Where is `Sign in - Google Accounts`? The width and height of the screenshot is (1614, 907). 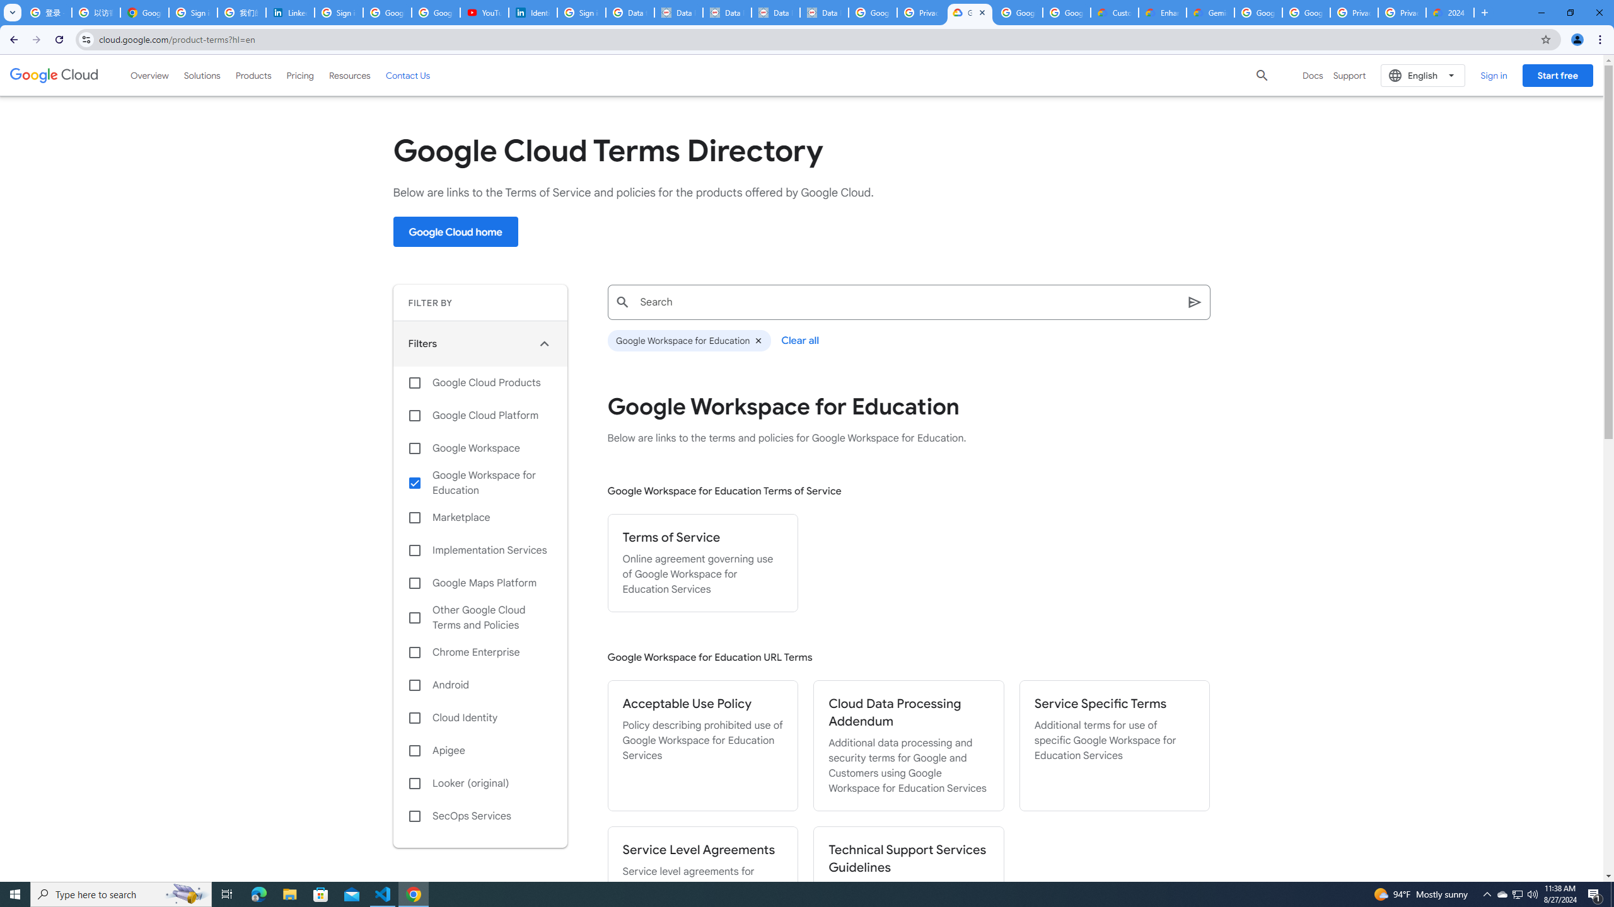
Sign in - Google Accounts is located at coordinates (339, 13).